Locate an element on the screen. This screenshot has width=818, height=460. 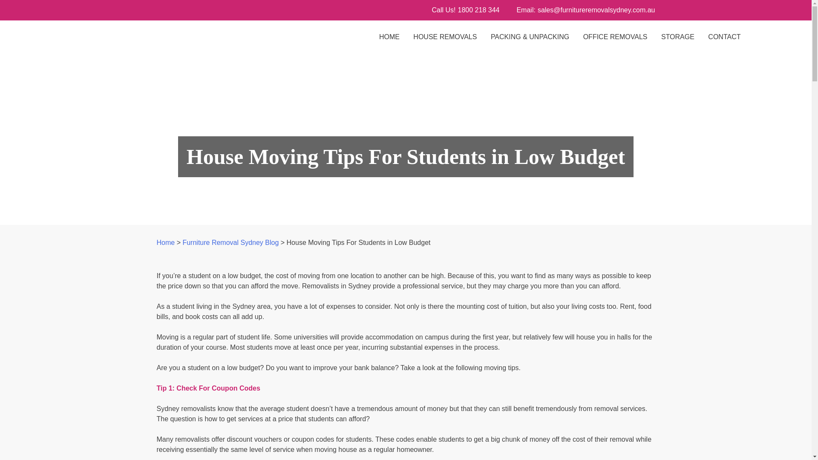
PACKING & UNPACKING is located at coordinates (530, 37).